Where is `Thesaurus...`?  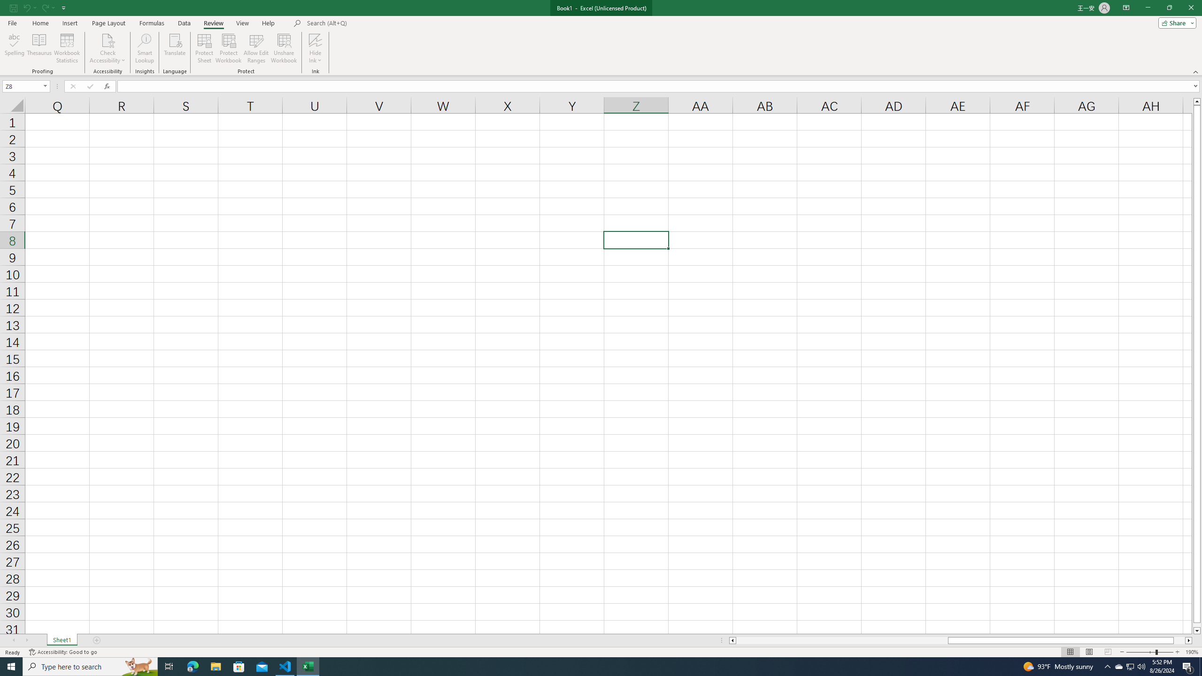
Thesaurus... is located at coordinates (39, 48).